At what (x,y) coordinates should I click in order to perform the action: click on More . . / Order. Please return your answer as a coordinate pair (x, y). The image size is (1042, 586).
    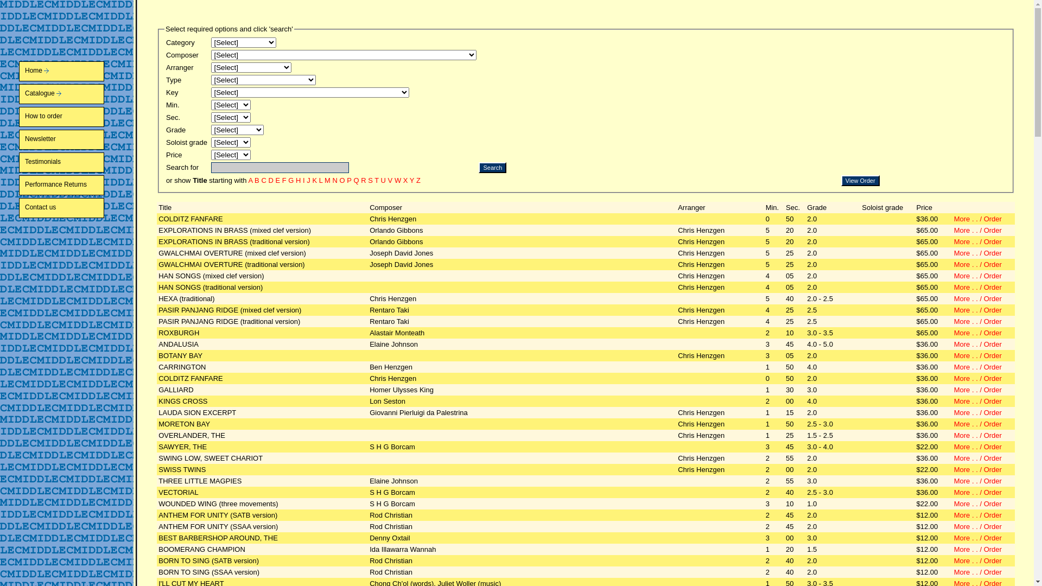
    Looking at the image, I should click on (978, 230).